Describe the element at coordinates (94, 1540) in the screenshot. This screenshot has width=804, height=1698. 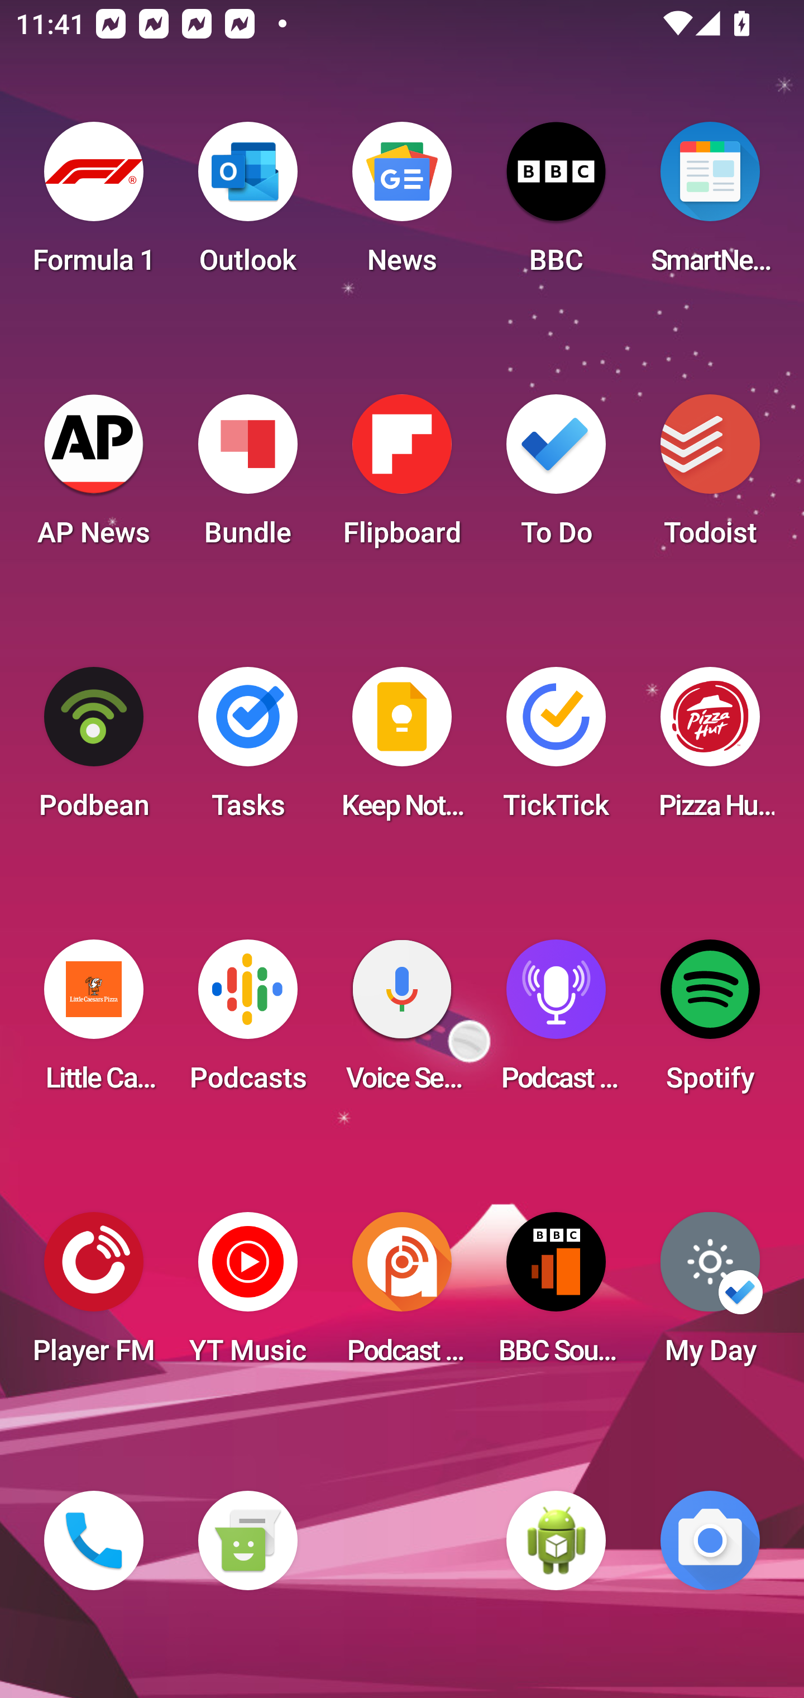
I see `Phone` at that location.